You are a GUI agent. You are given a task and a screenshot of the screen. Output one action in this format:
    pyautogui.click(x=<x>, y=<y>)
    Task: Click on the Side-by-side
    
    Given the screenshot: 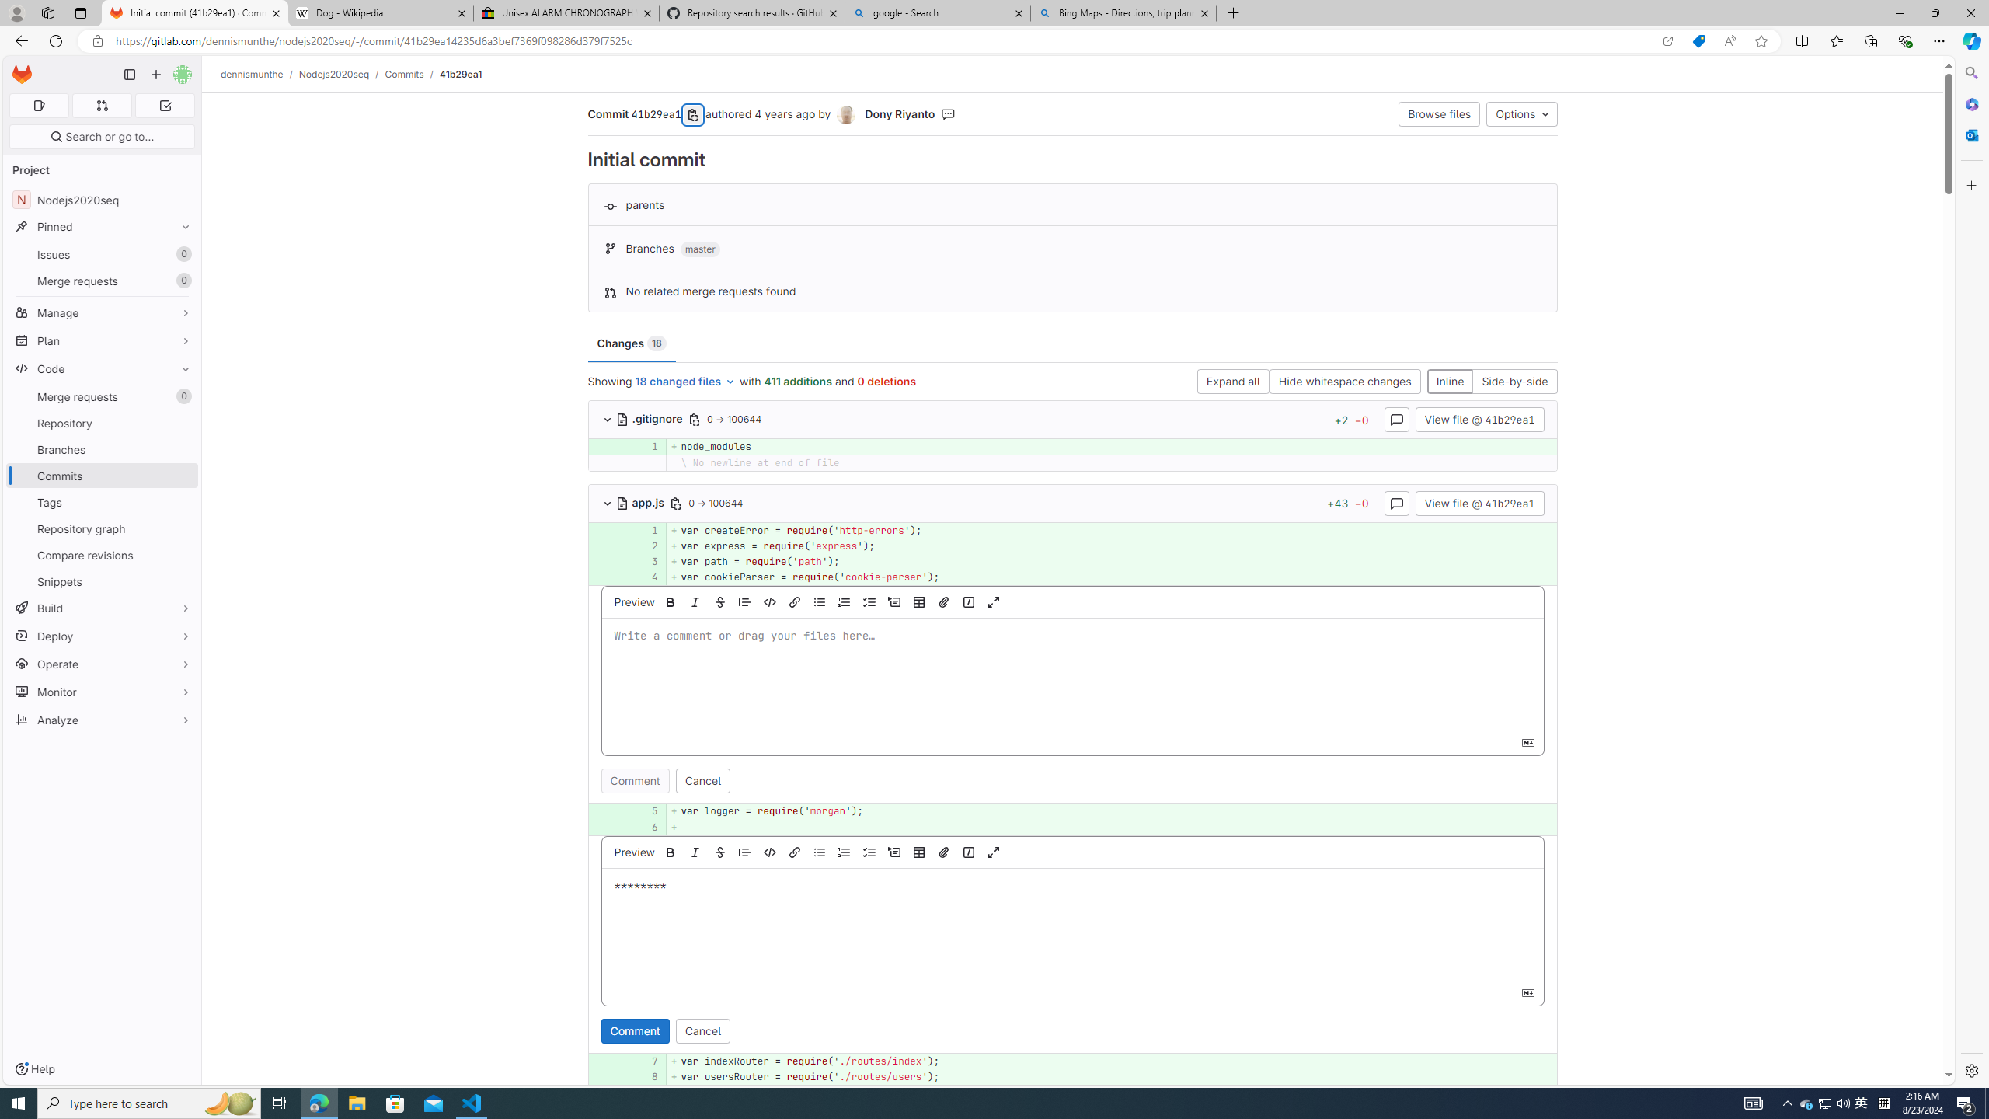 What is the action you would take?
    pyautogui.click(x=1514, y=382)
    